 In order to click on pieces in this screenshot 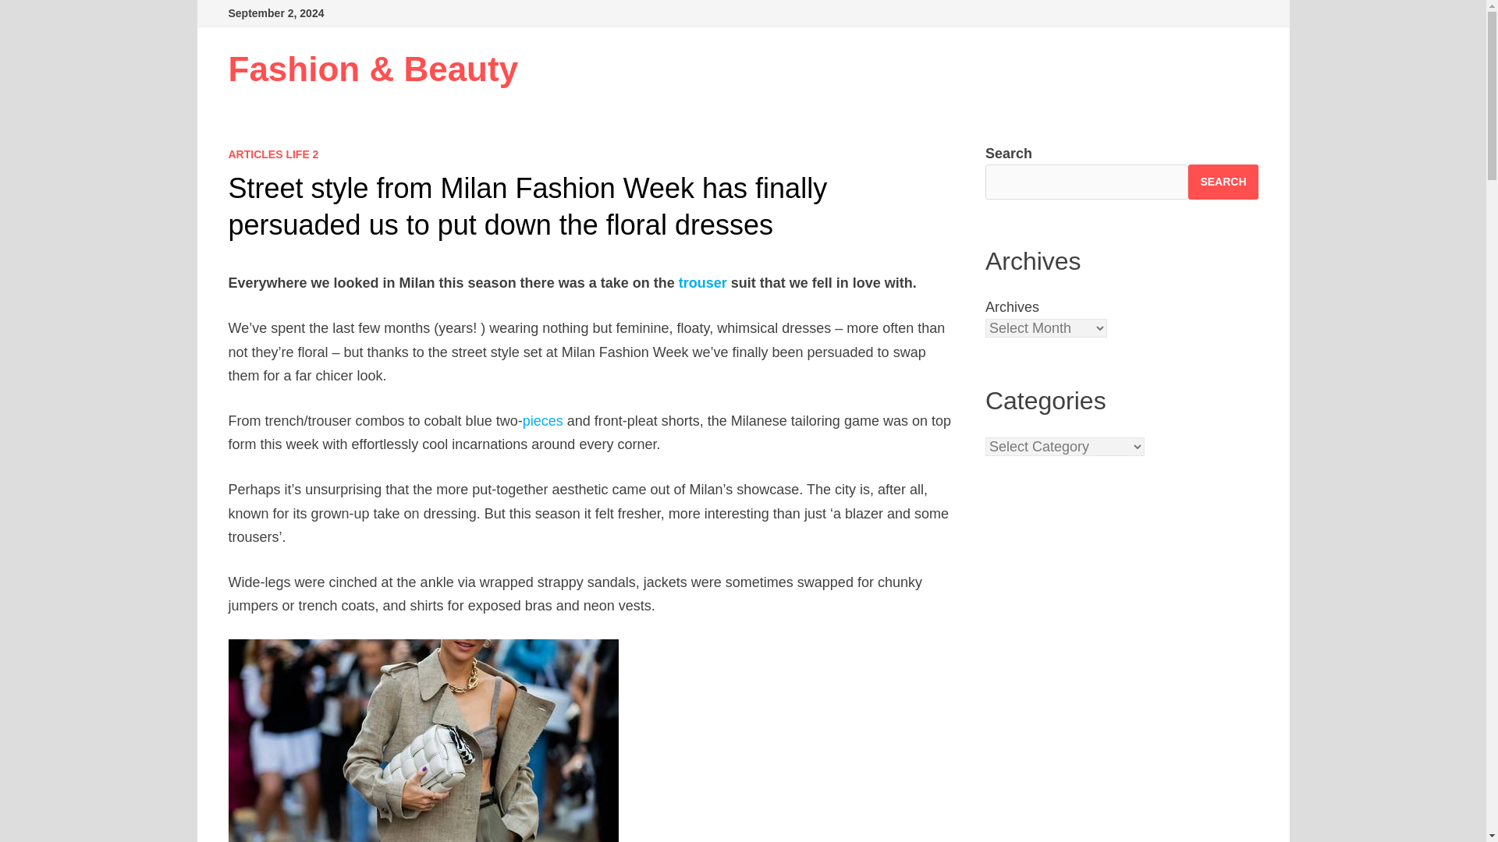, I will do `click(543, 421)`.